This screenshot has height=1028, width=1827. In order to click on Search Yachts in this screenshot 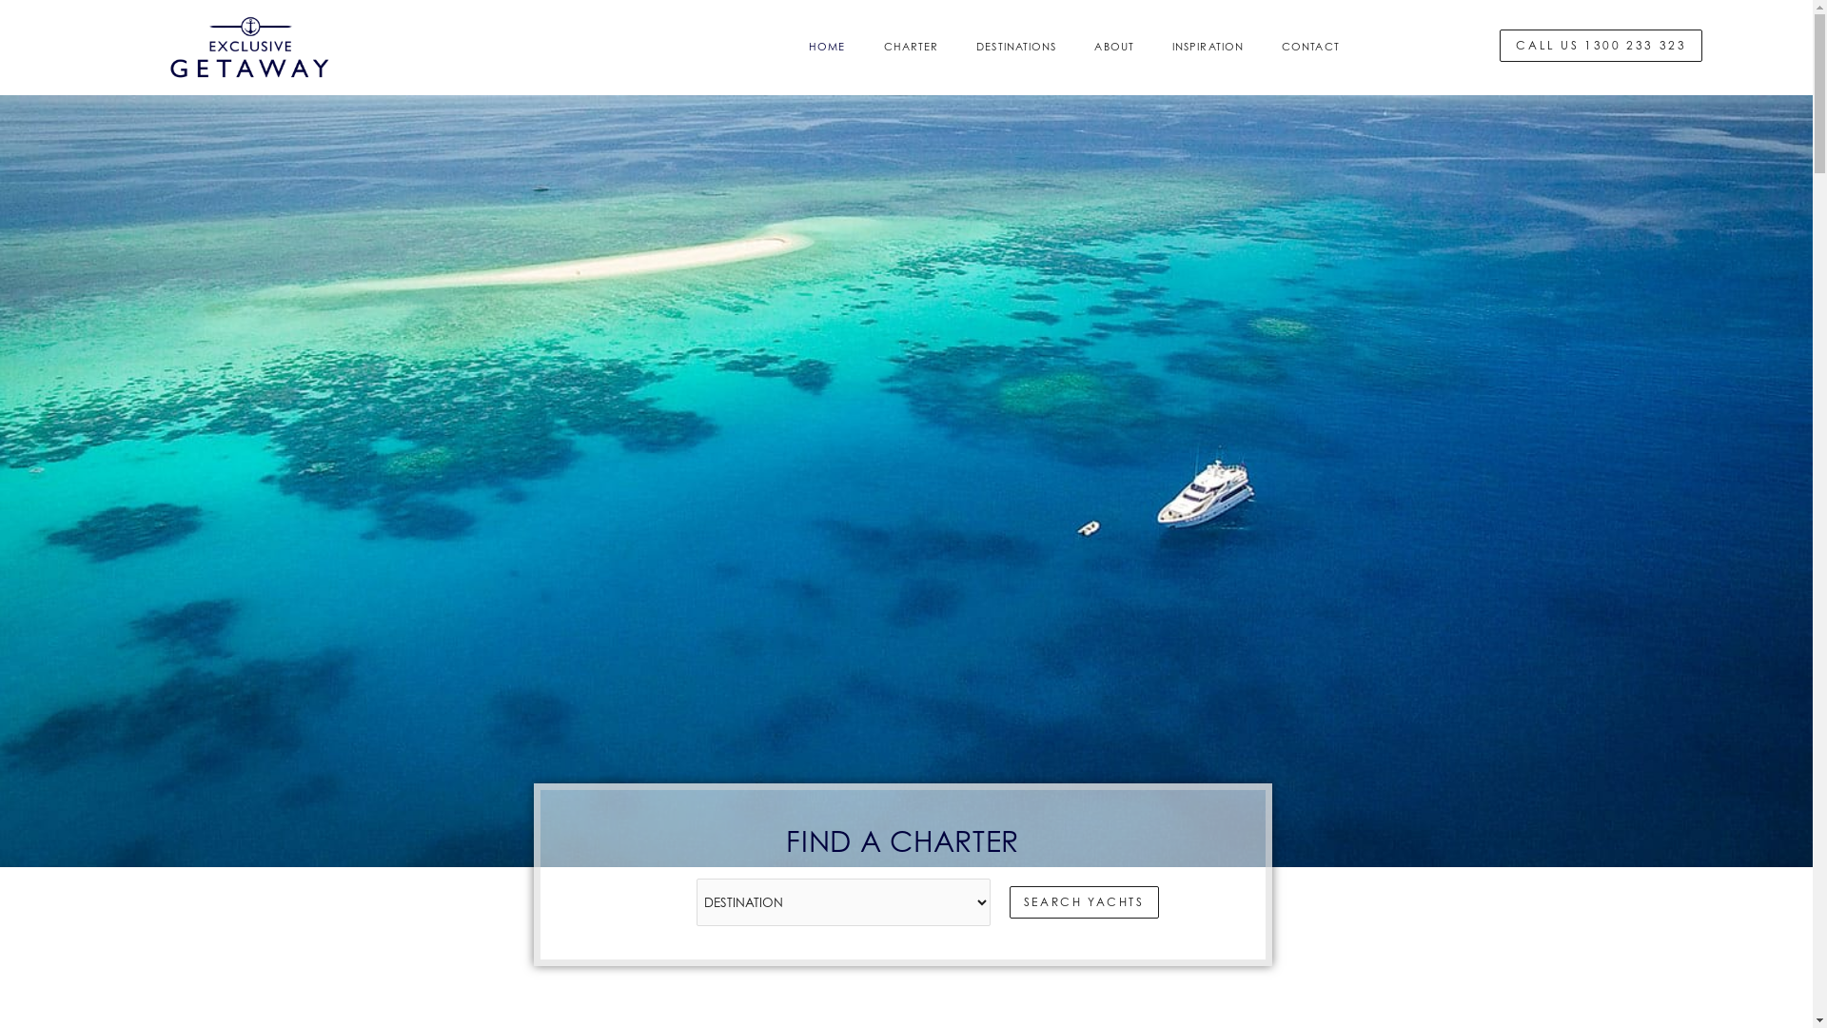, I will do `click(1085, 967)`.